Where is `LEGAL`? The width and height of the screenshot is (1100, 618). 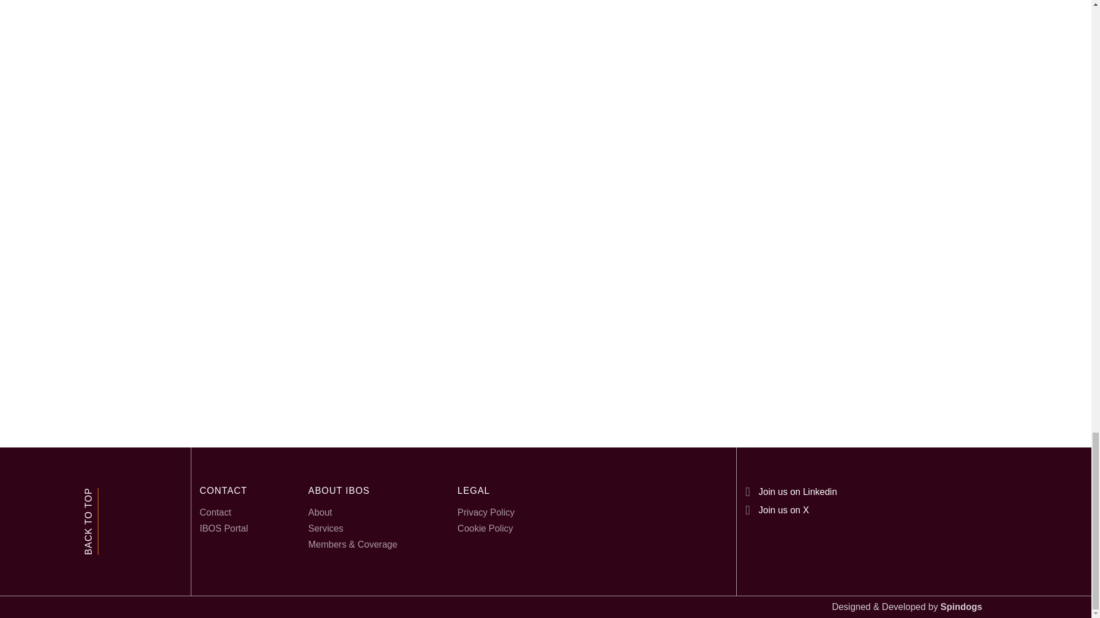
LEGAL is located at coordinates (486, 490).